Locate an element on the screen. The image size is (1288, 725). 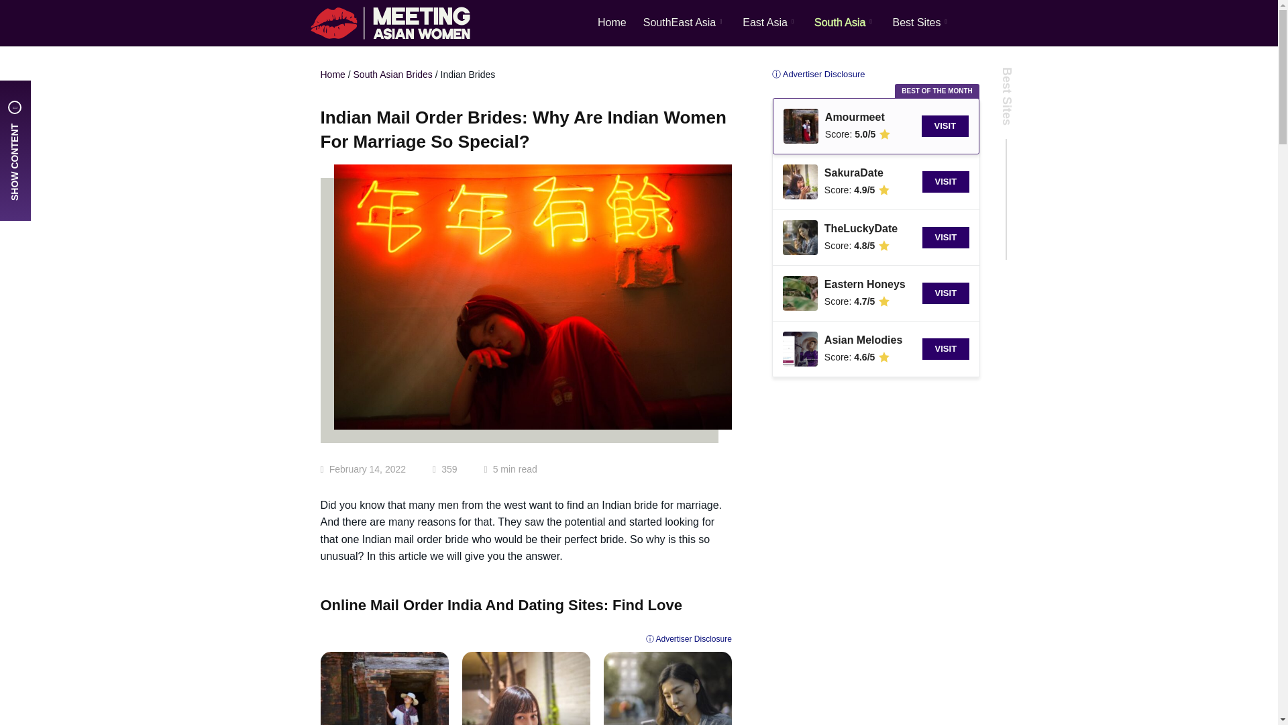
South Asia is located at coordinates (845, 23).